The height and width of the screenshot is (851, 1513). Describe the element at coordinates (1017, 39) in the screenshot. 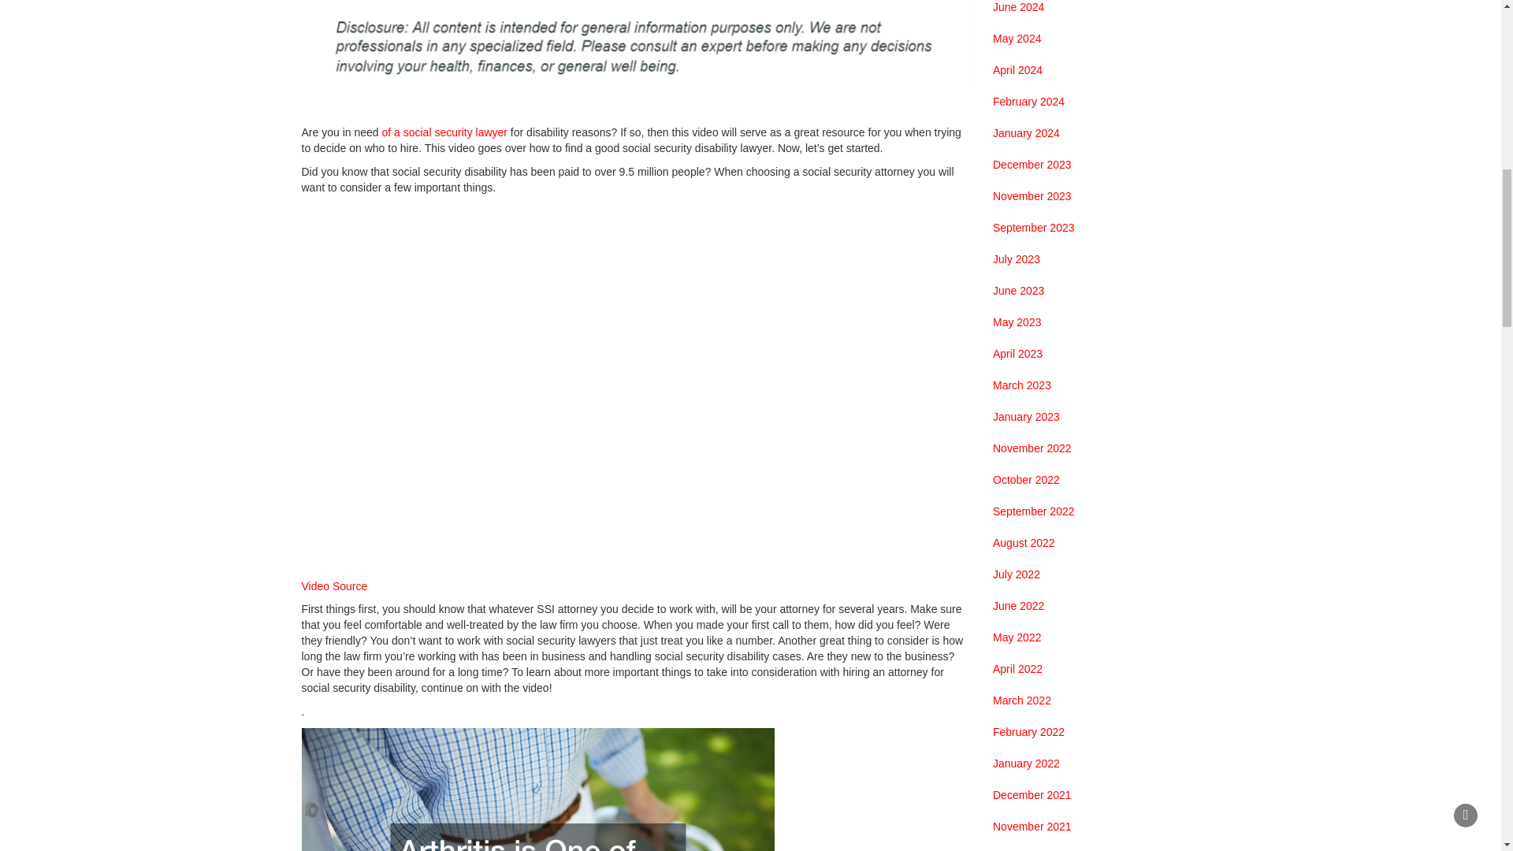

I see `May 2024` at that location.